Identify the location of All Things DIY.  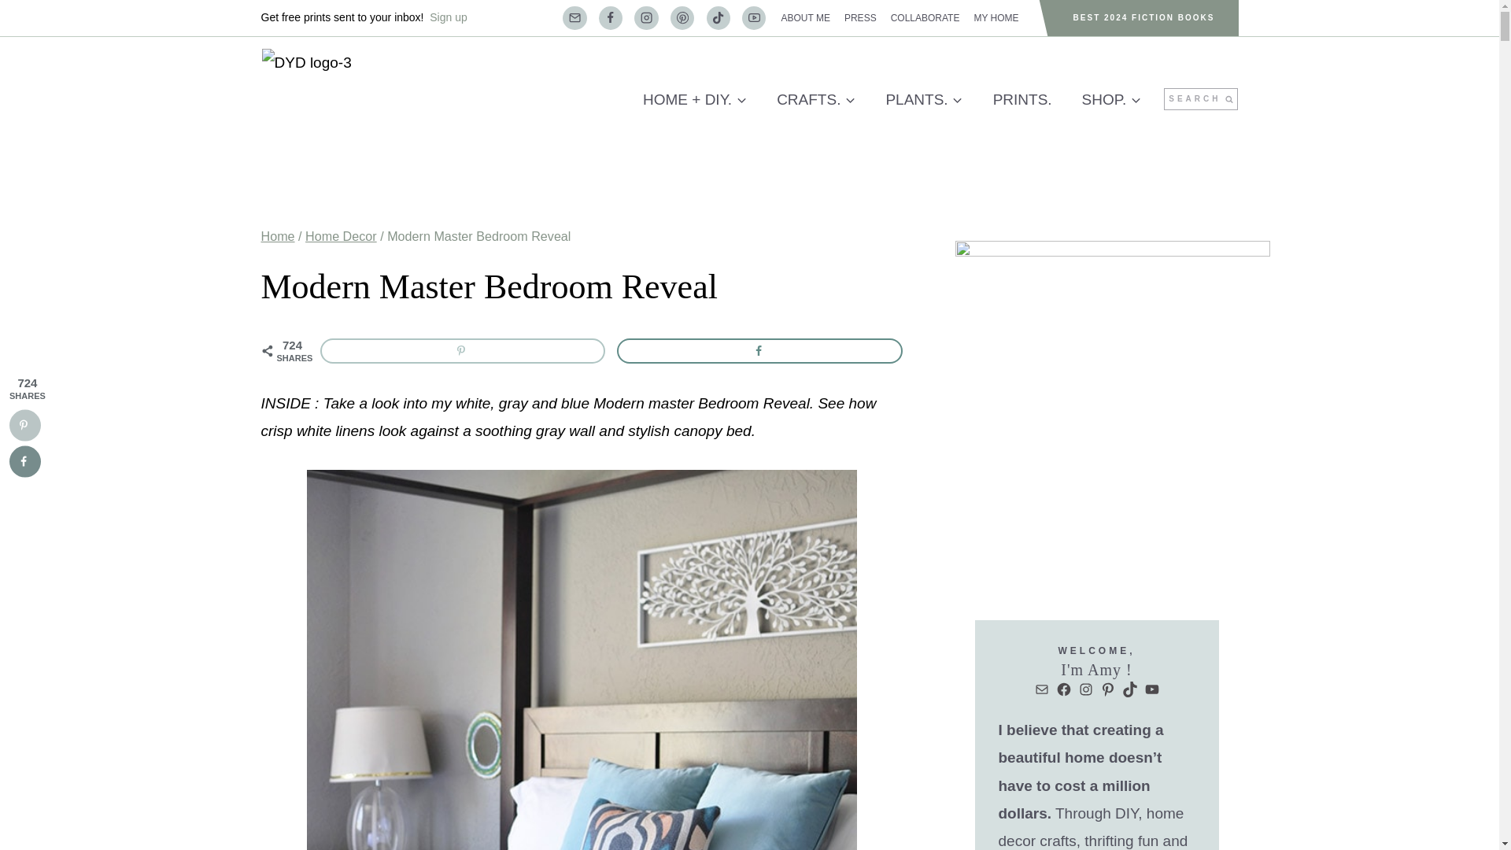
(694, 99).